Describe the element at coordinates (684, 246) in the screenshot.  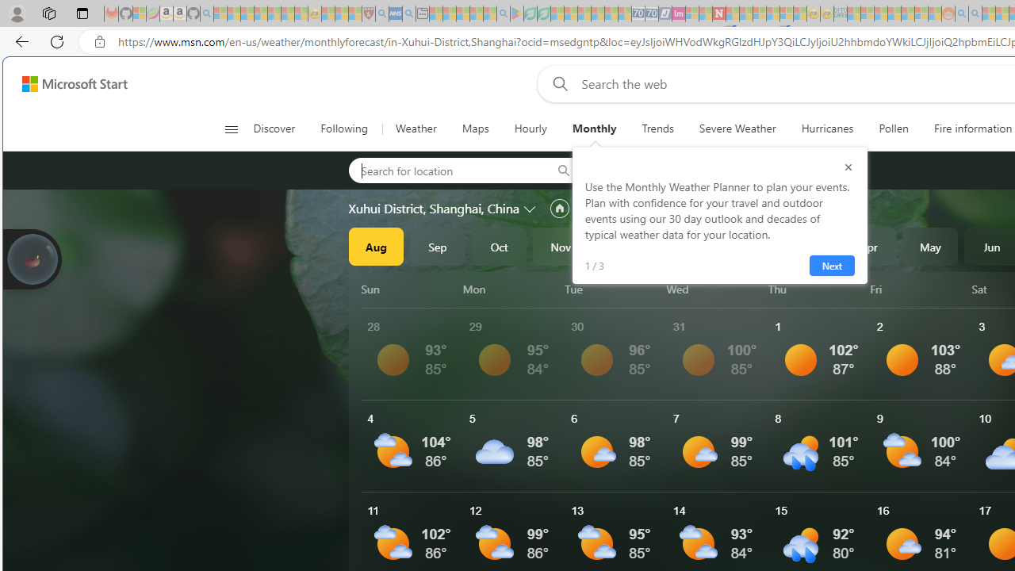
I see `2025Jan` at that location.